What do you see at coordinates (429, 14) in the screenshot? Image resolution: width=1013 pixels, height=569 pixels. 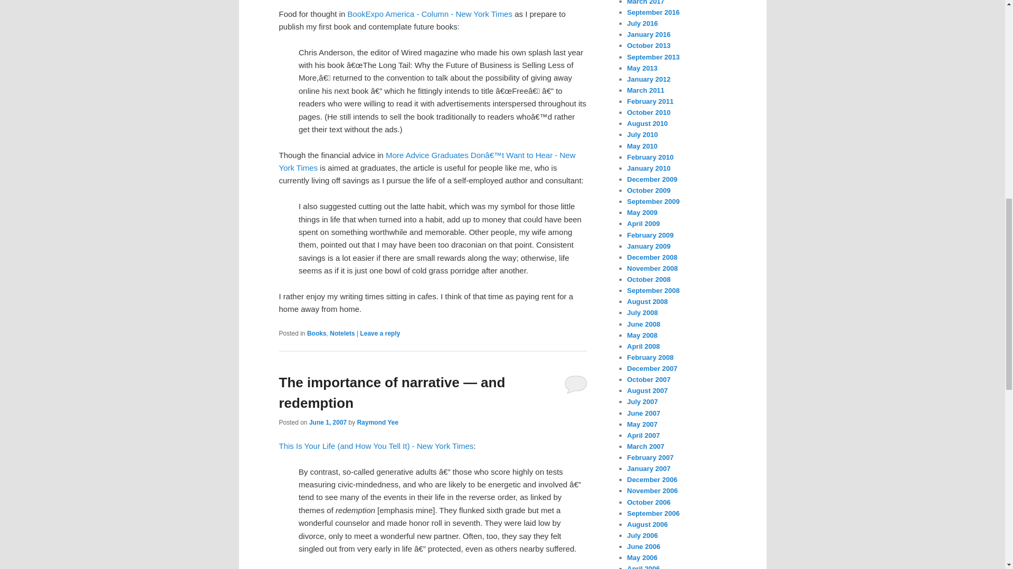 I see `BookExpo America - Column - New York Times` at bounding box center [429, 14].